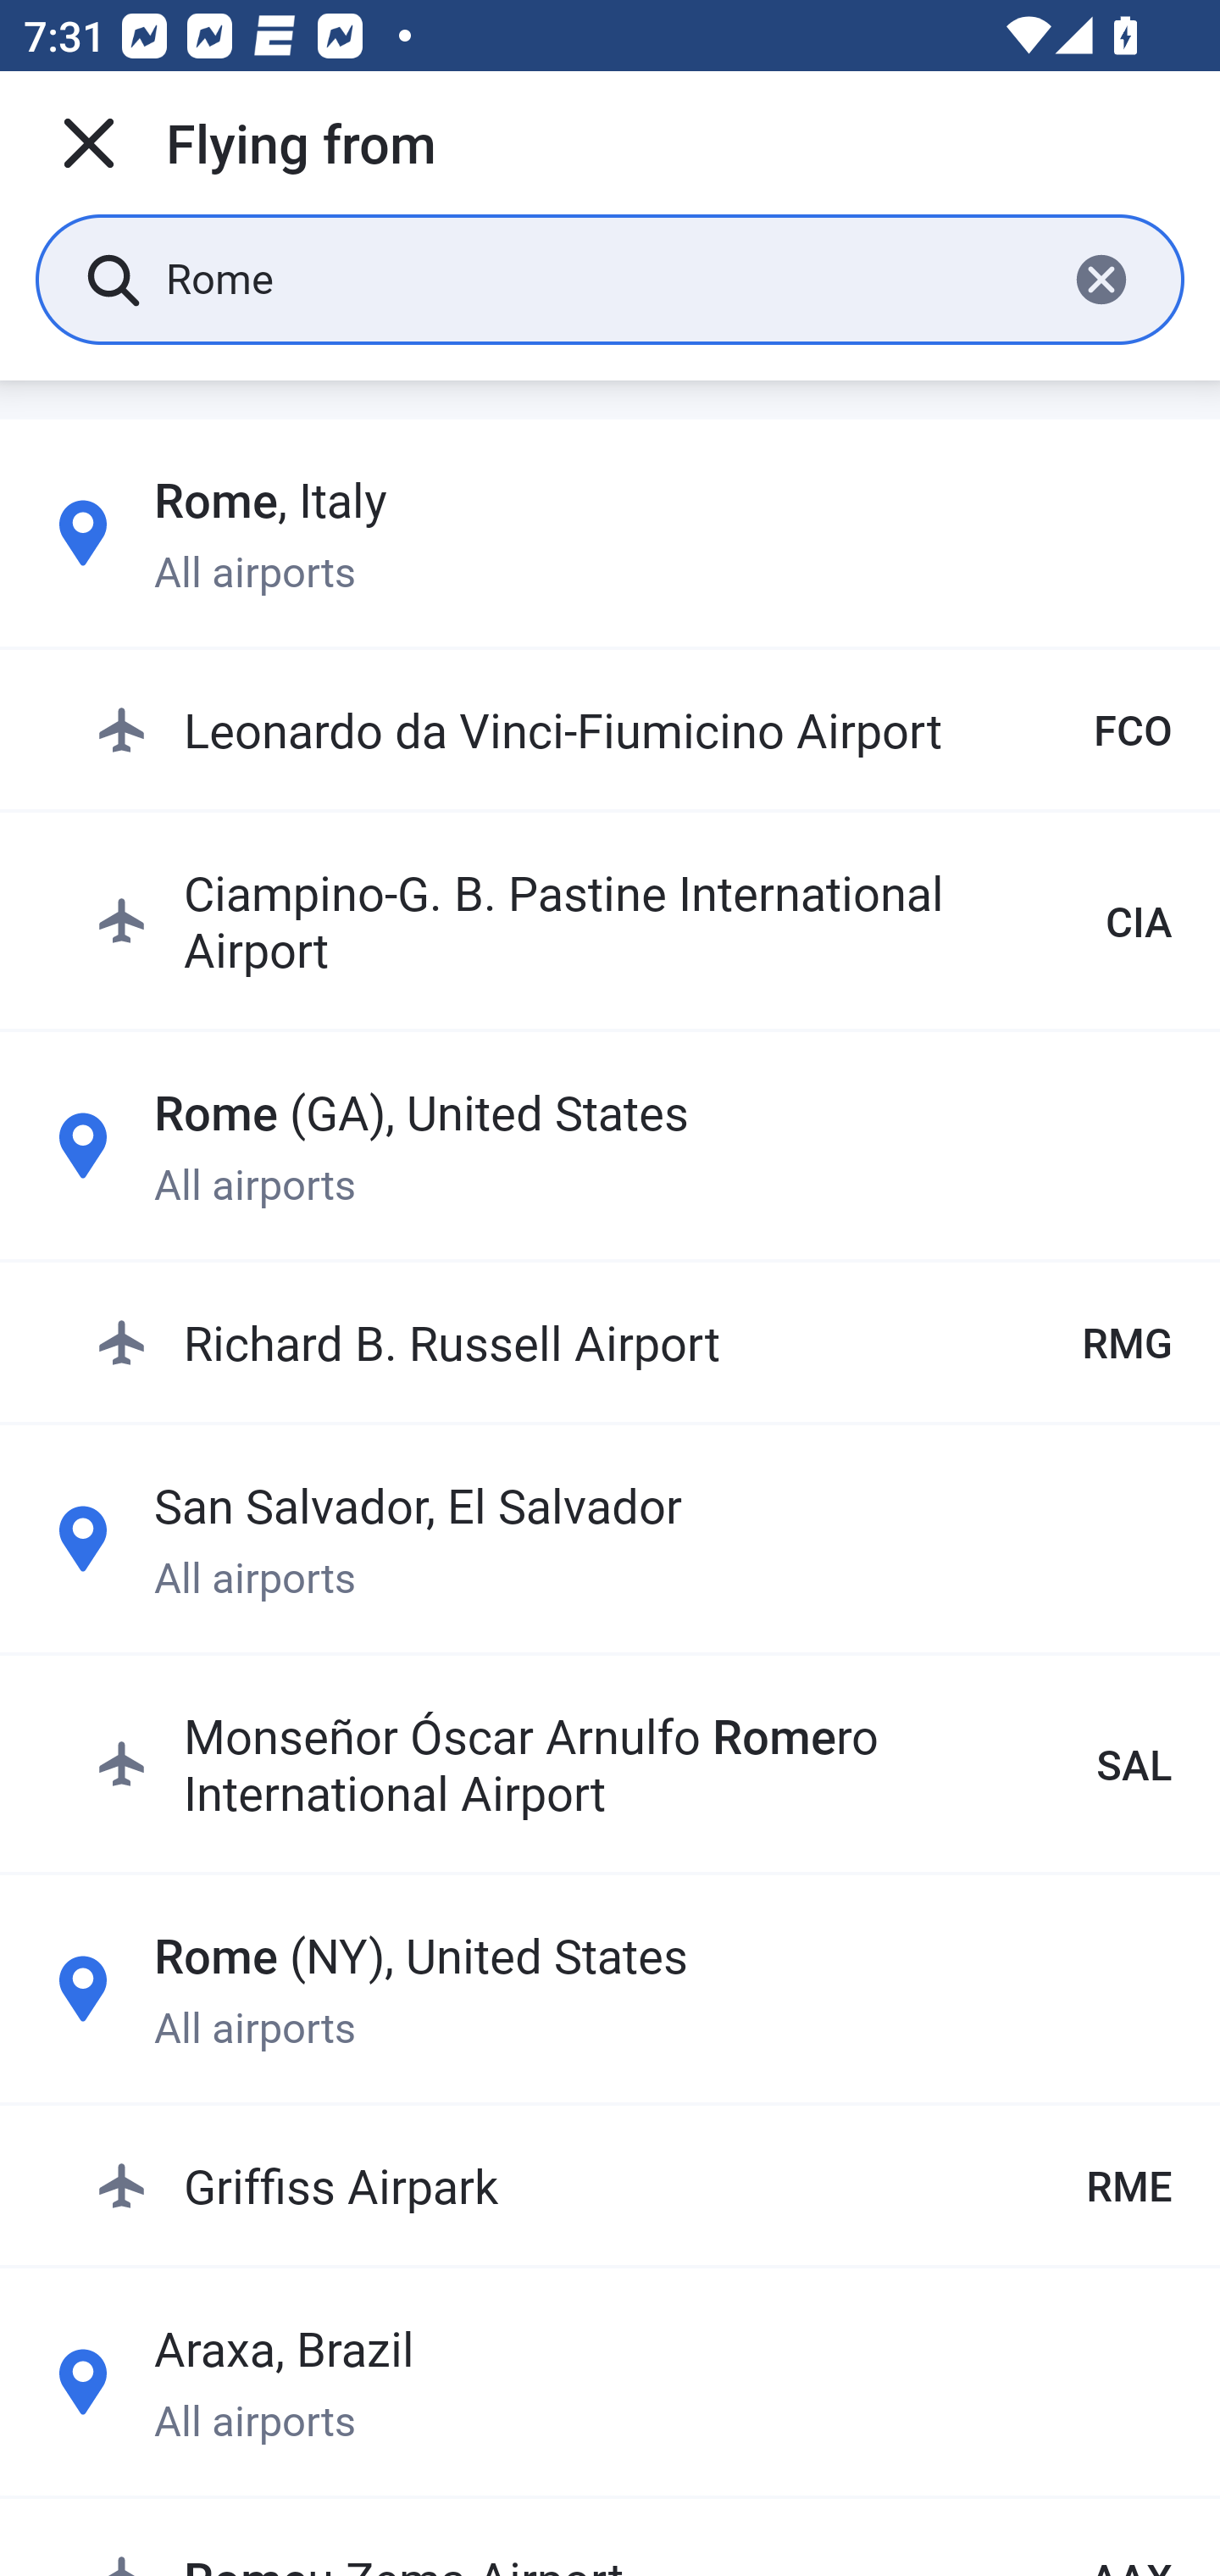  Describe the element at coordinates (603, 278) in the screenshot. I see `Rome` at that location.